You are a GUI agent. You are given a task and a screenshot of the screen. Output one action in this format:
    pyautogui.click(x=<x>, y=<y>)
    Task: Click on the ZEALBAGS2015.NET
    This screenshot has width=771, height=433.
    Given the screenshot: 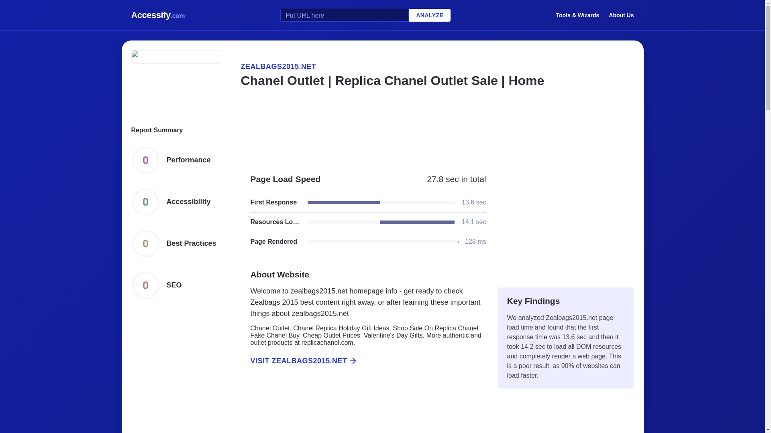 What is the action you would take?
    pyautogui.click(x=437, y=67)
    